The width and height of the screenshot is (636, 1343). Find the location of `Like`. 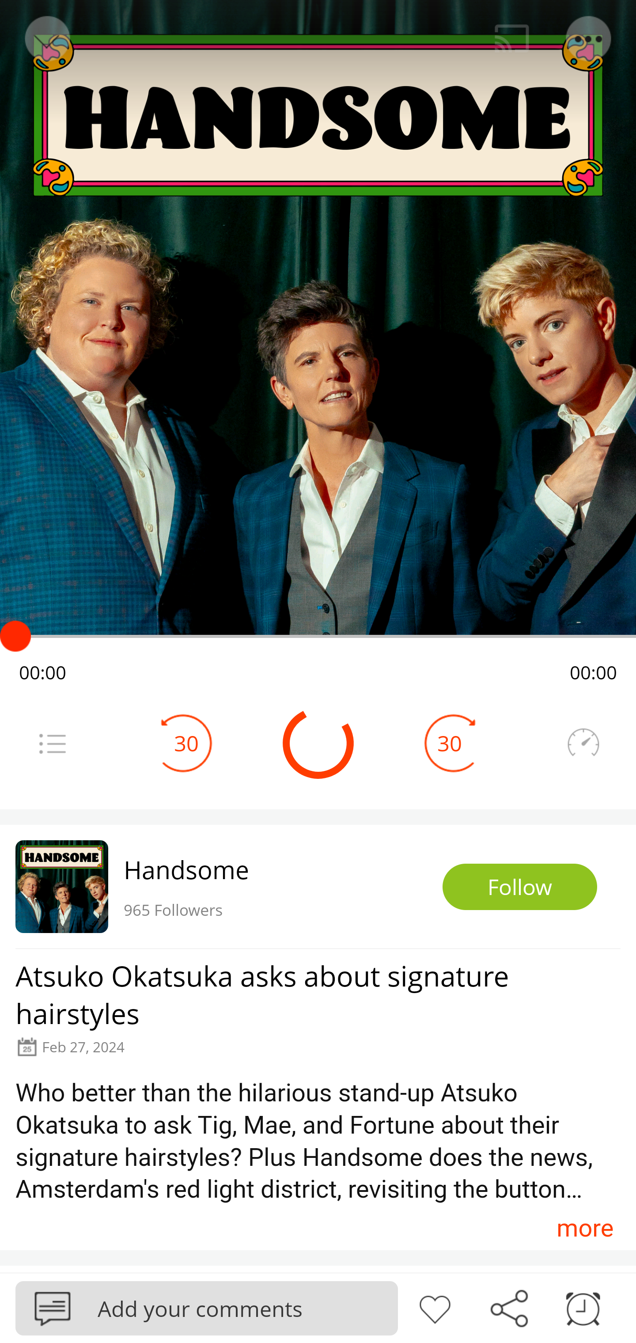

Like is located at coordinates (435, 1307).